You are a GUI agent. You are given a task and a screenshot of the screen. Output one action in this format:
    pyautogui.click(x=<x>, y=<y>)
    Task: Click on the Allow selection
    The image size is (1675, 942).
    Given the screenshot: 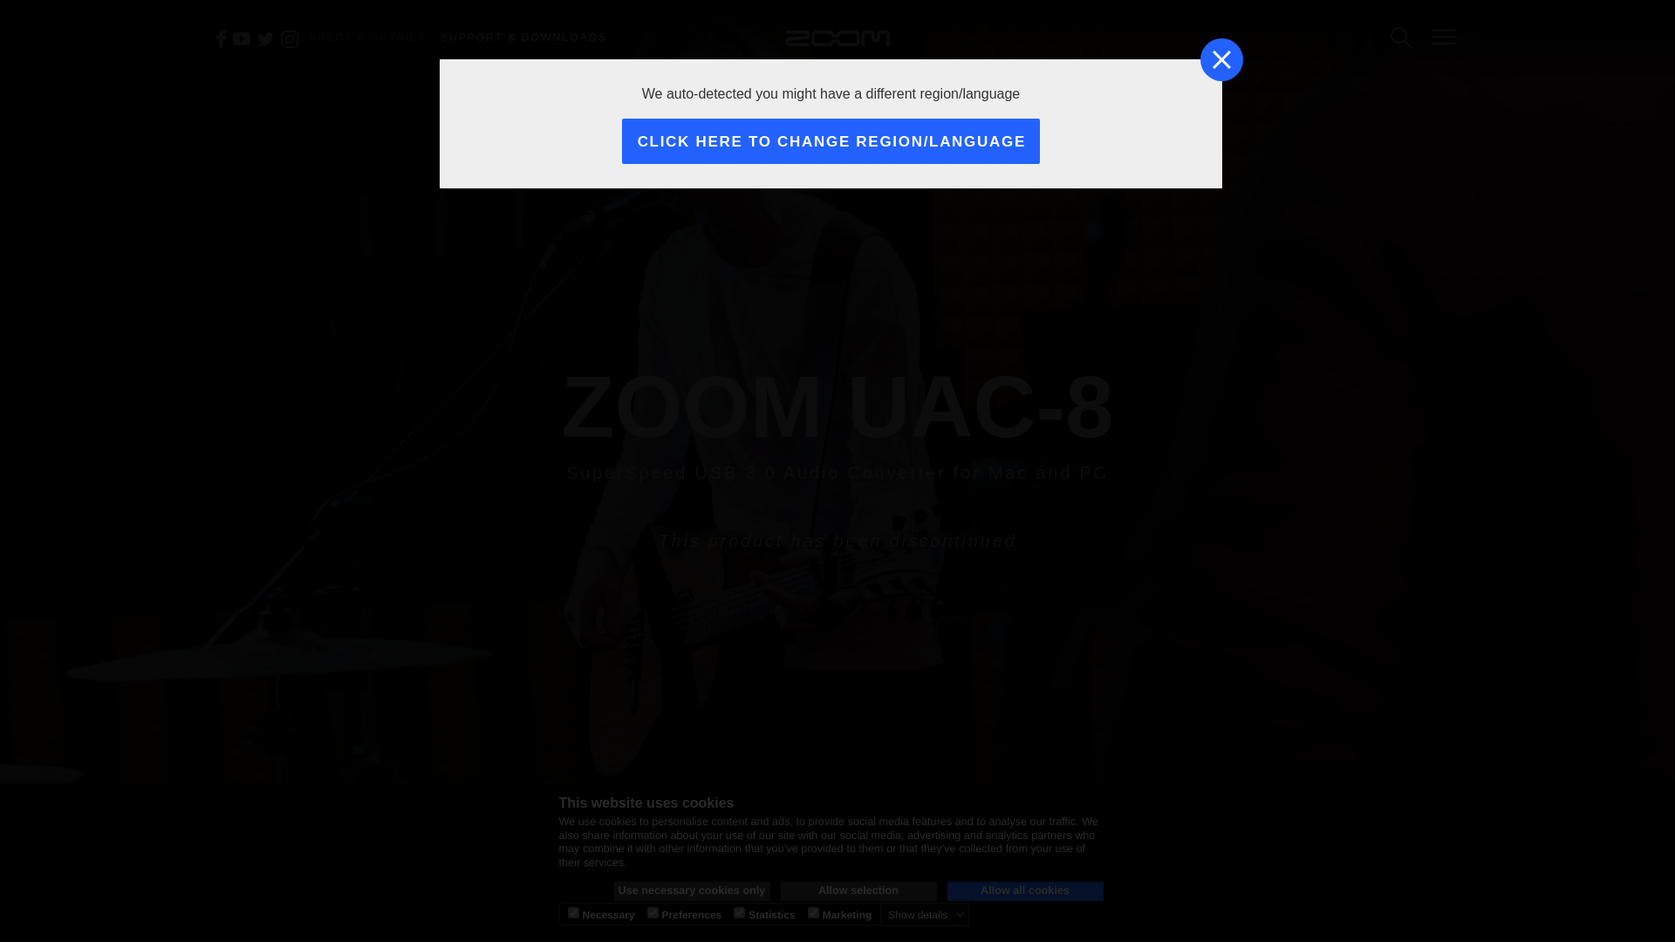 What is the action you would take?
    pyautogui.click(x=858, y=891)
    